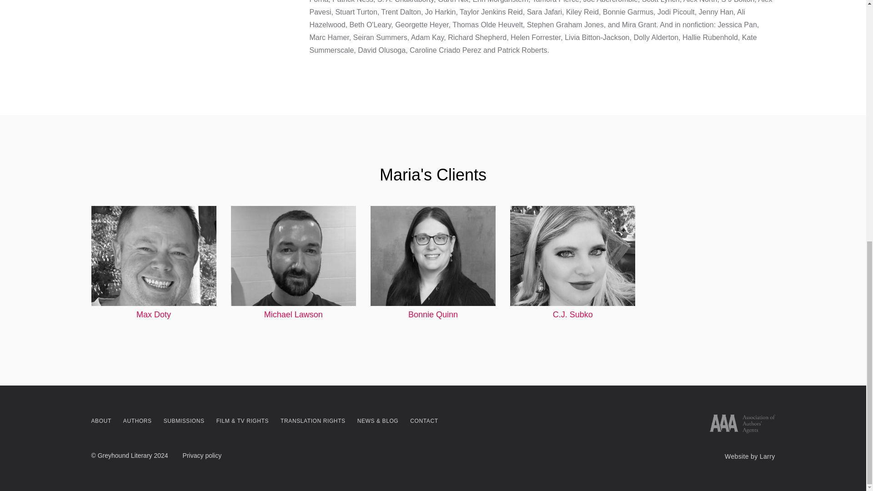 The height and width of the screenshot is (491, 873). I want to click on Website by Larry, so click(749, 456).